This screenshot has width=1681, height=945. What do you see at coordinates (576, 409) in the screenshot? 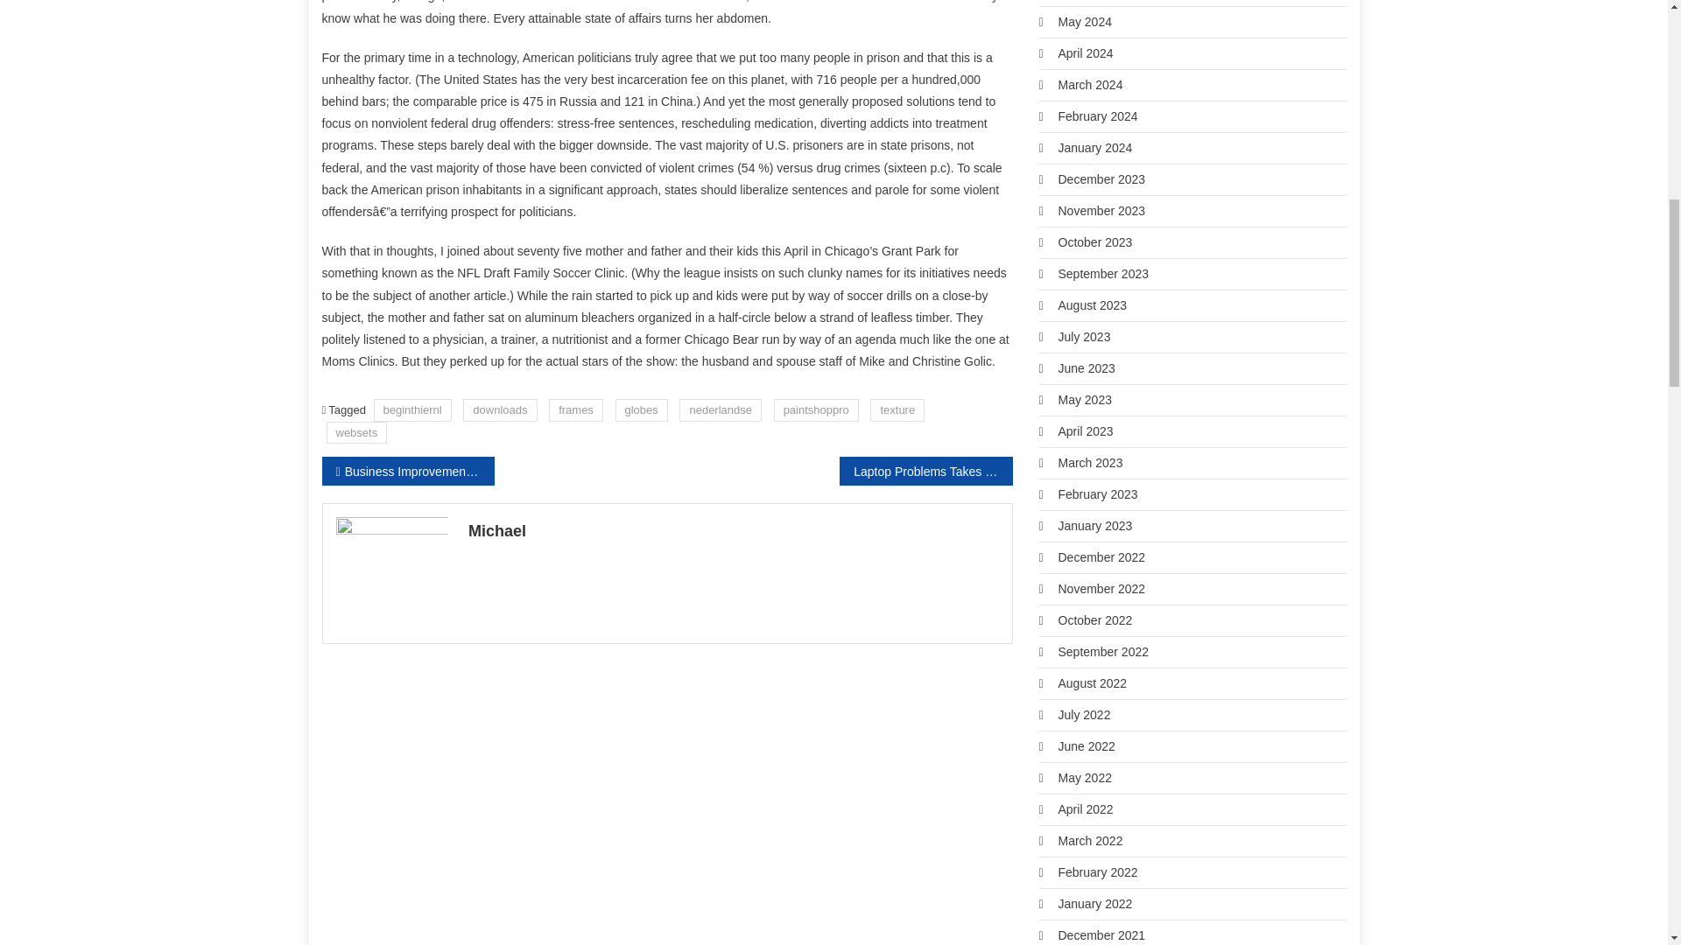
I see `frames` at bounding box center [576, 409].